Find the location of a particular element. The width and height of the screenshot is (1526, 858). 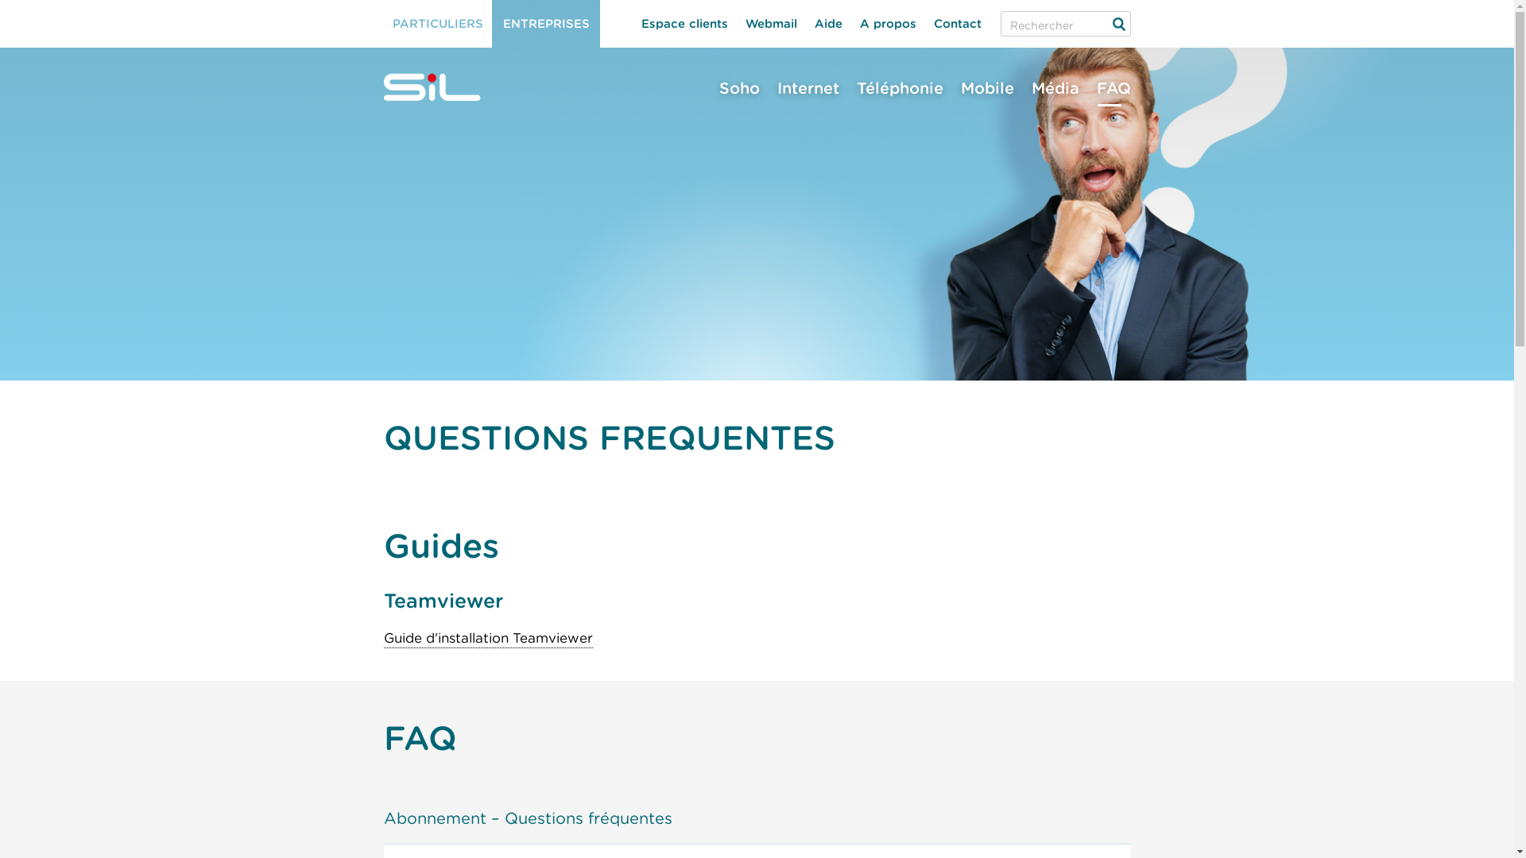

Soho is located at coordinates (739, 88).